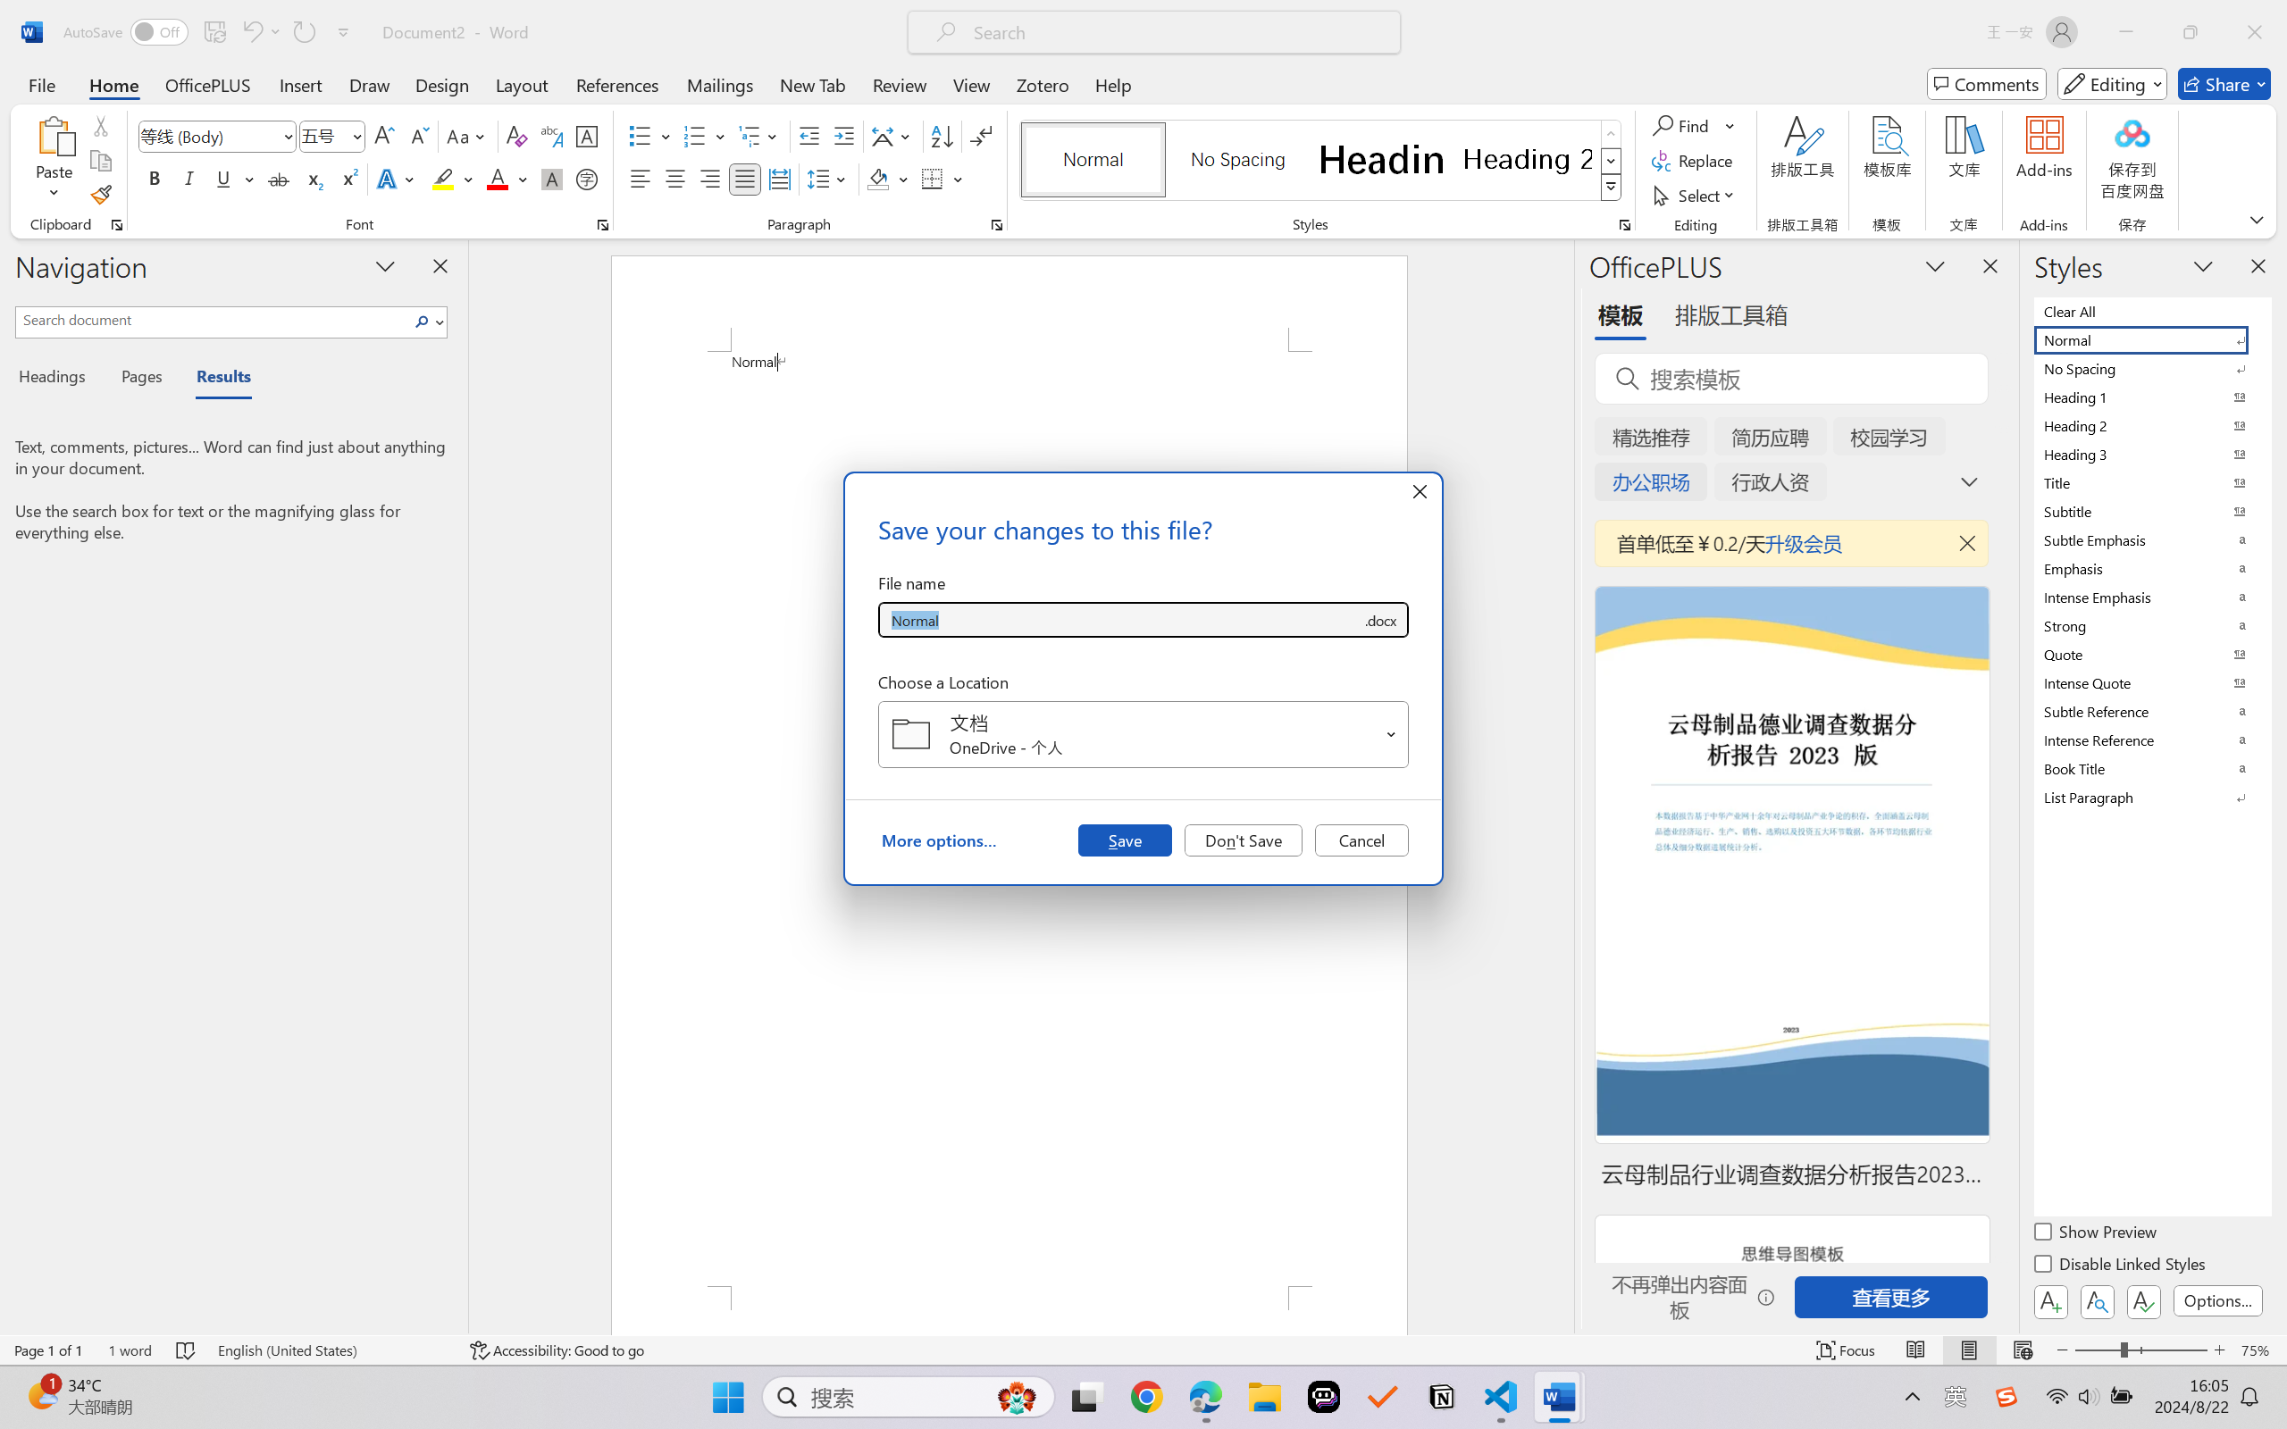  I want to click on AutomationID: BadgeAnchorLargeTicker, so click(41, 1395).